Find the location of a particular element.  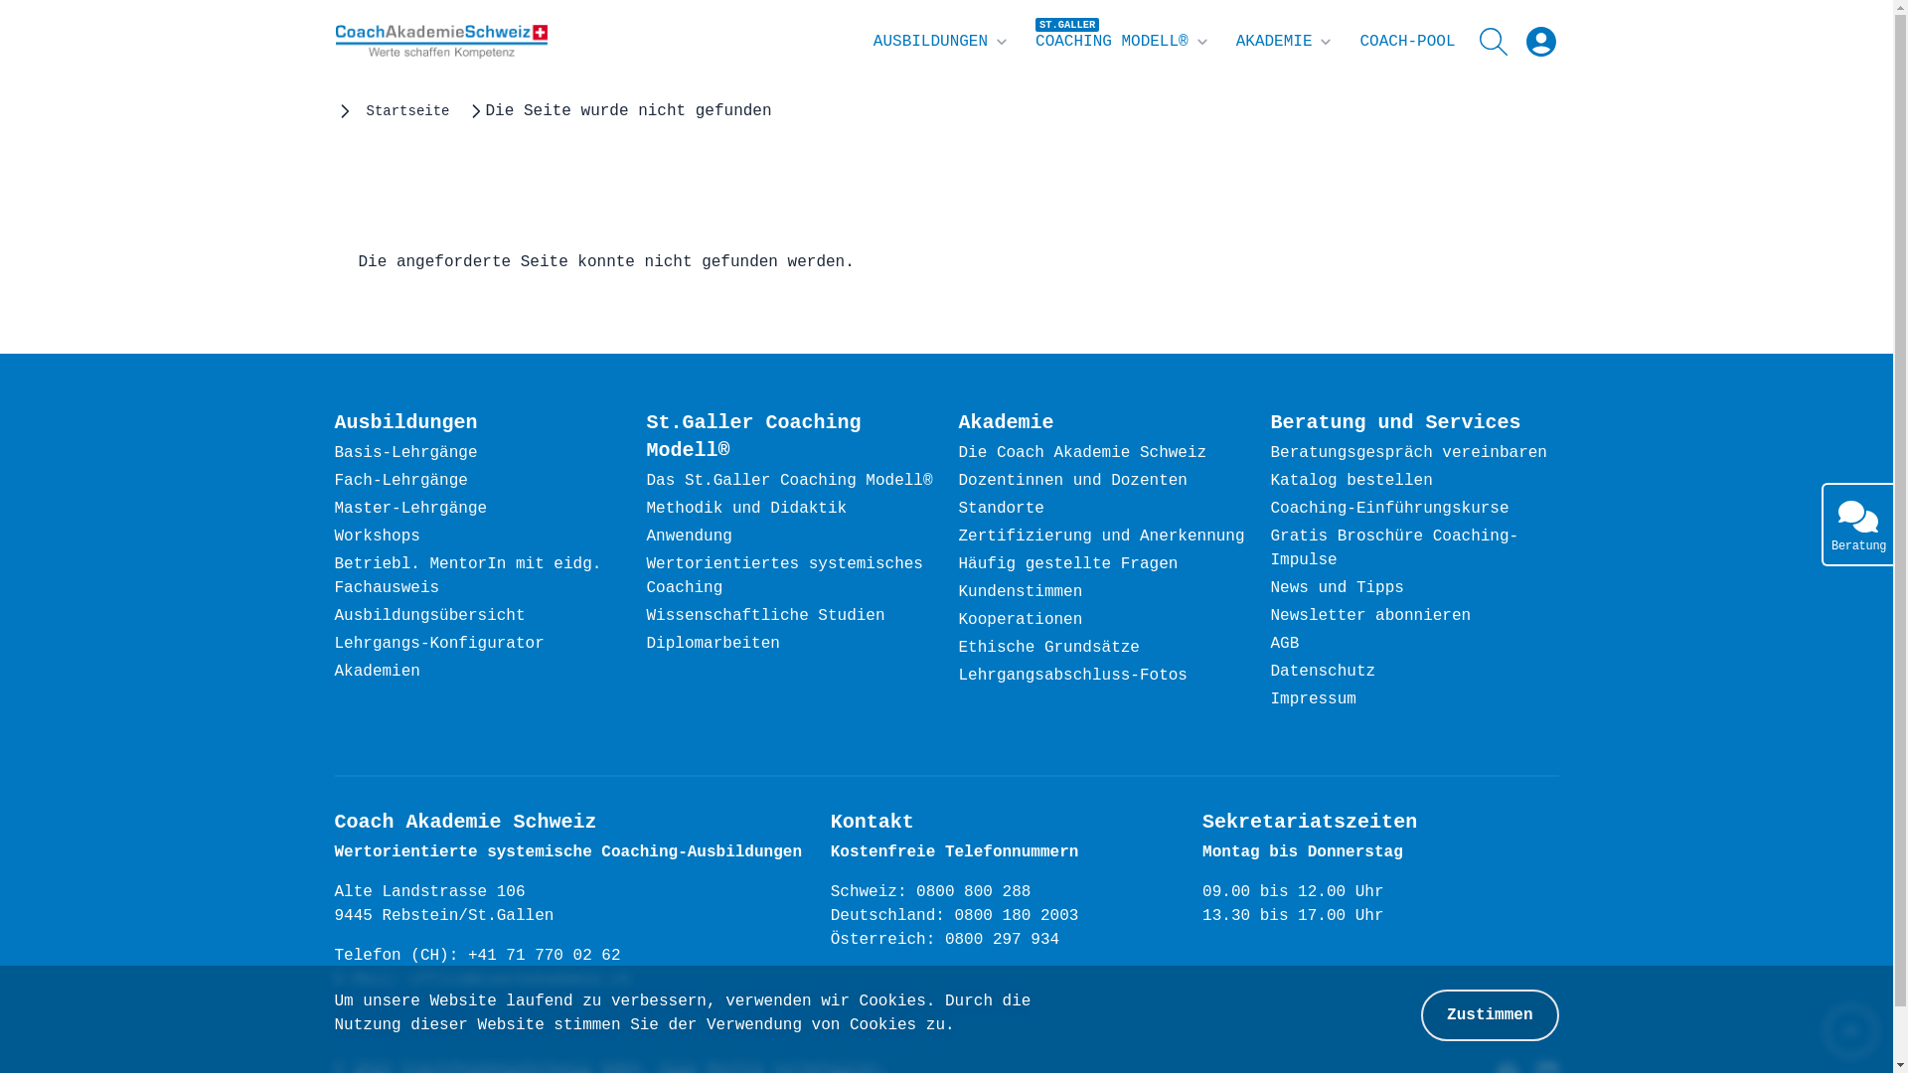

Zustimmen is located at coordinates (1490, 1015).